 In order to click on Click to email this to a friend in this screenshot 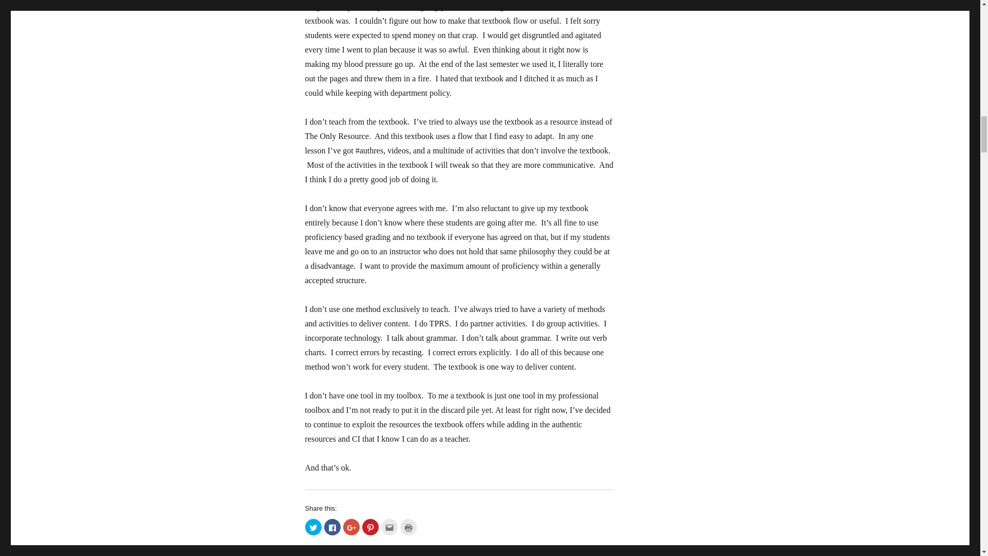, I will do `click(389, 527)`.